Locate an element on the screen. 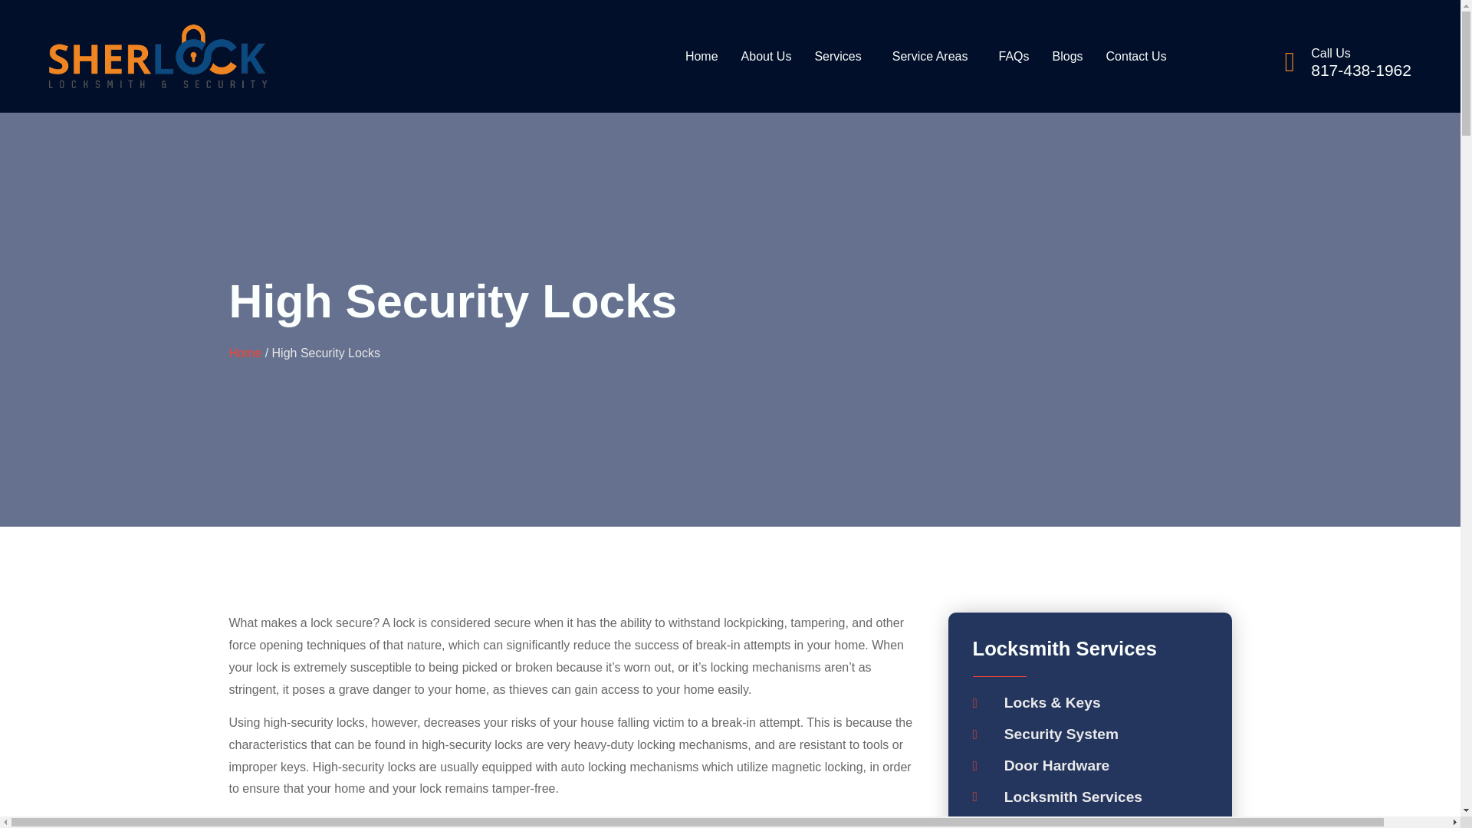  Security Cameras is located at coordinates (1089, 822).